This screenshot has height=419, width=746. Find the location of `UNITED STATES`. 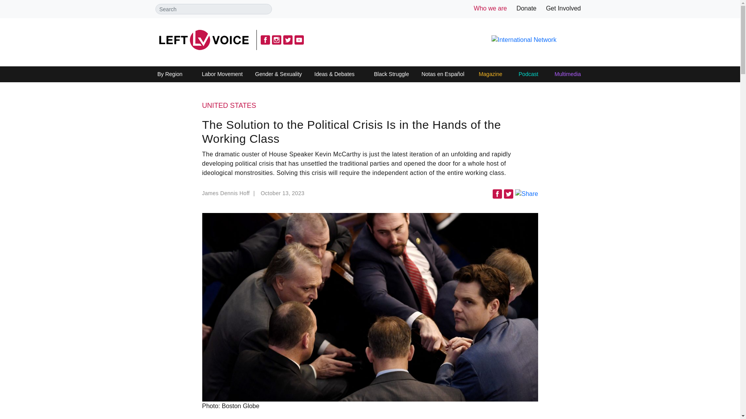

UNITED STATES is located at coordinates (370, 106).